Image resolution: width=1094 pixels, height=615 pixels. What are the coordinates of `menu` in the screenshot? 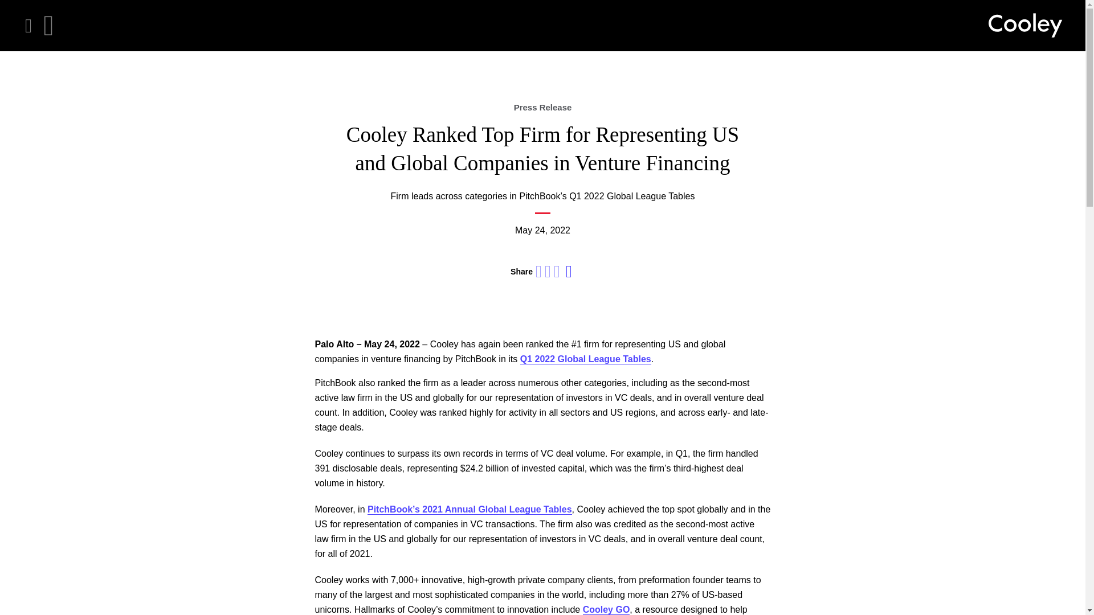 It's located at (28, 26).